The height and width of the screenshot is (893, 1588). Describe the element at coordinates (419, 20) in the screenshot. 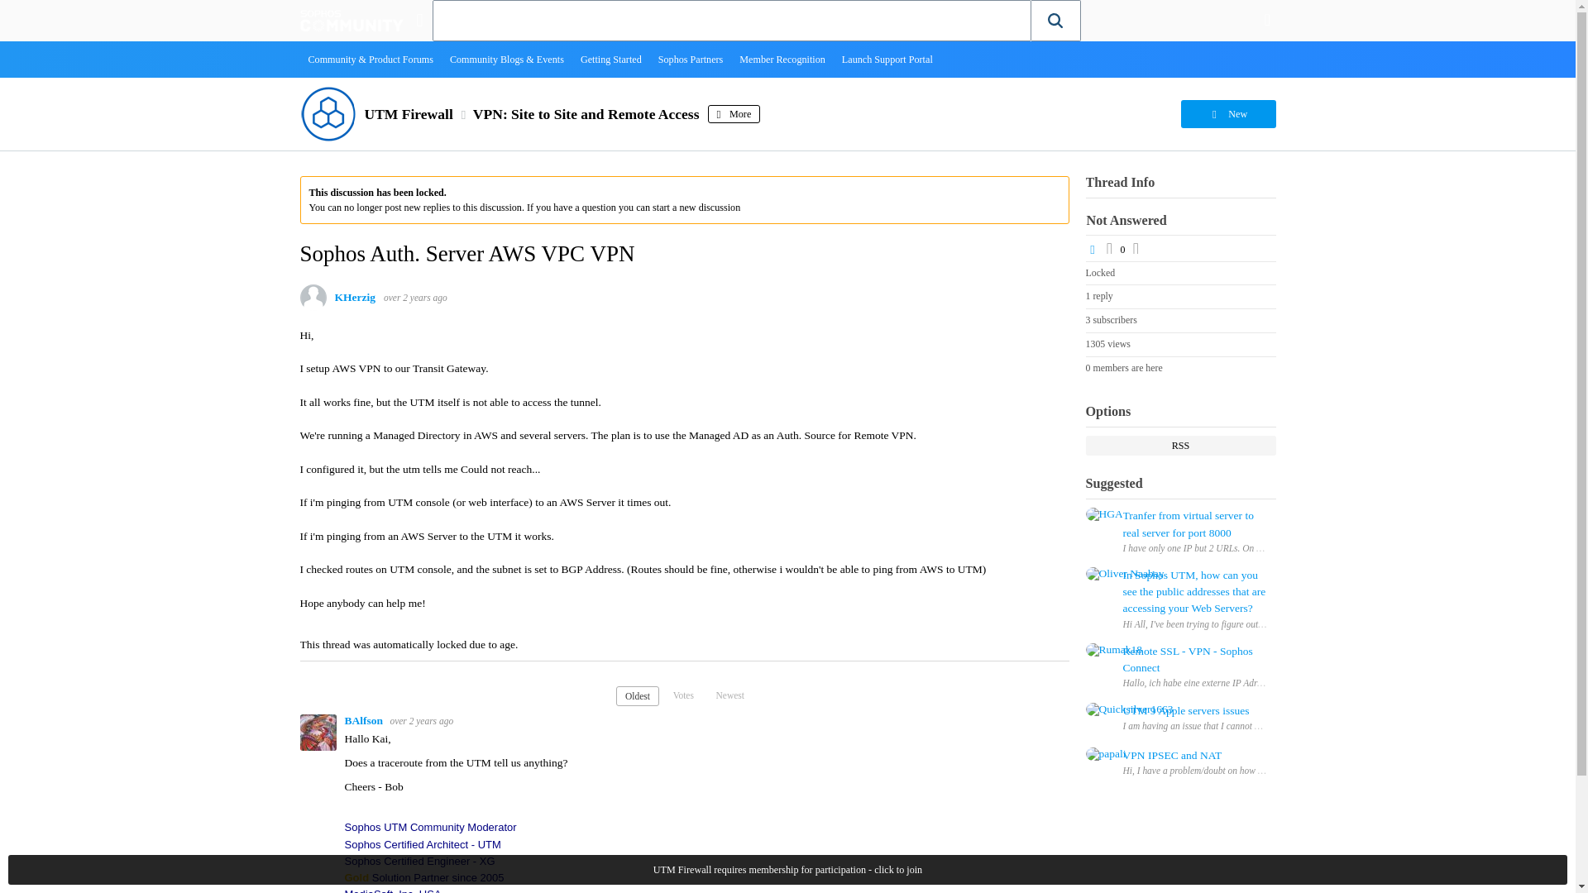

I see `Site` at that location.